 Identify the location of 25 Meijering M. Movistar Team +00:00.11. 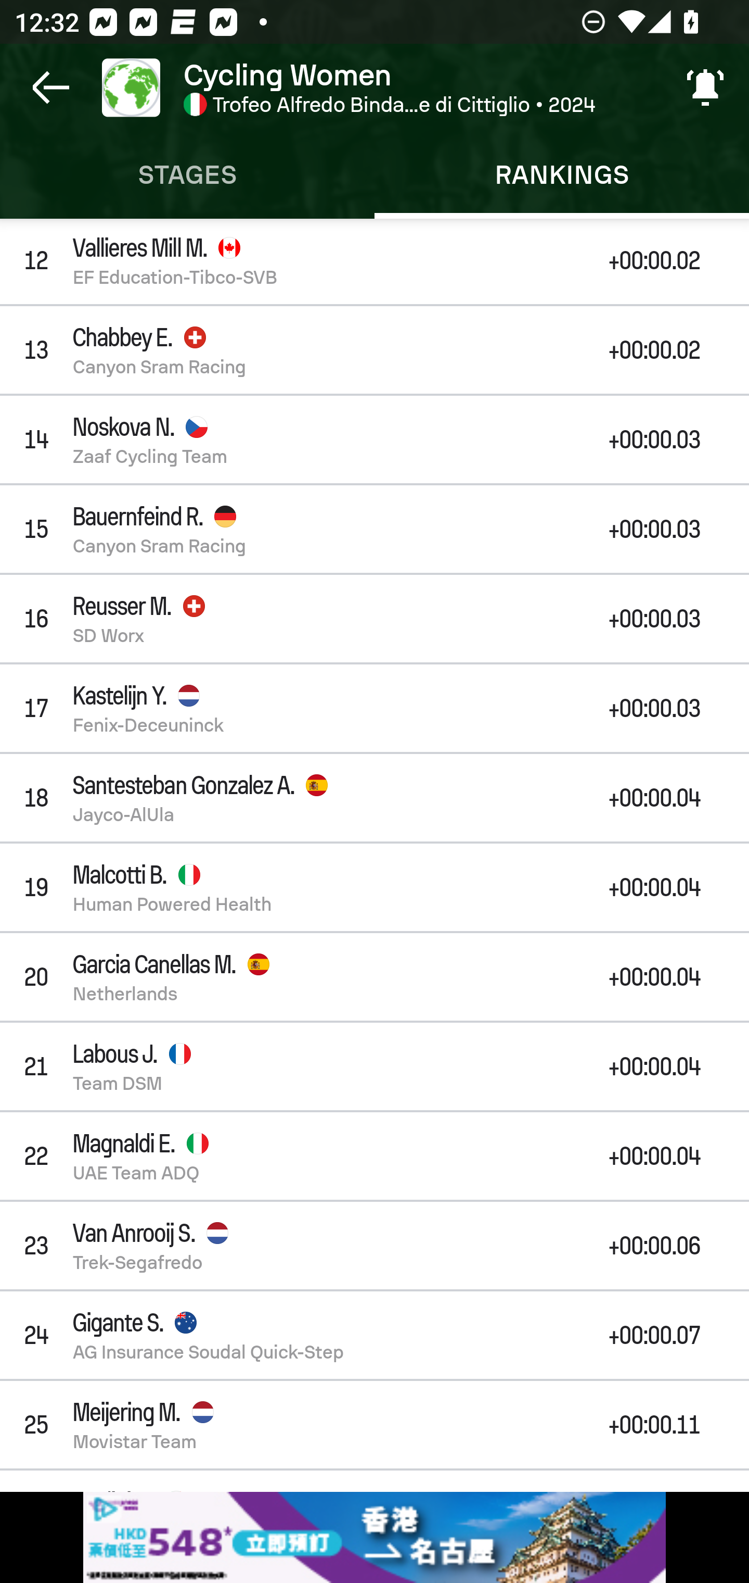
(374, 1425).